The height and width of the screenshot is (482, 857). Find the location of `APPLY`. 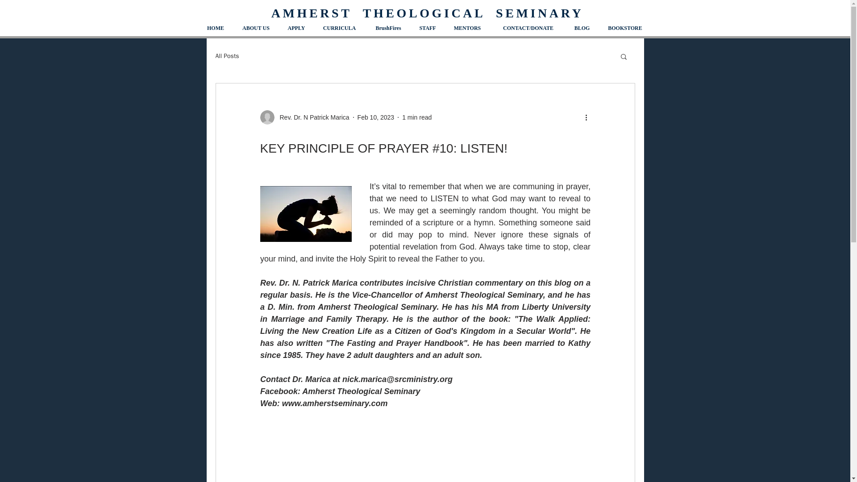

APPLY is located at coordinates (296, 28).